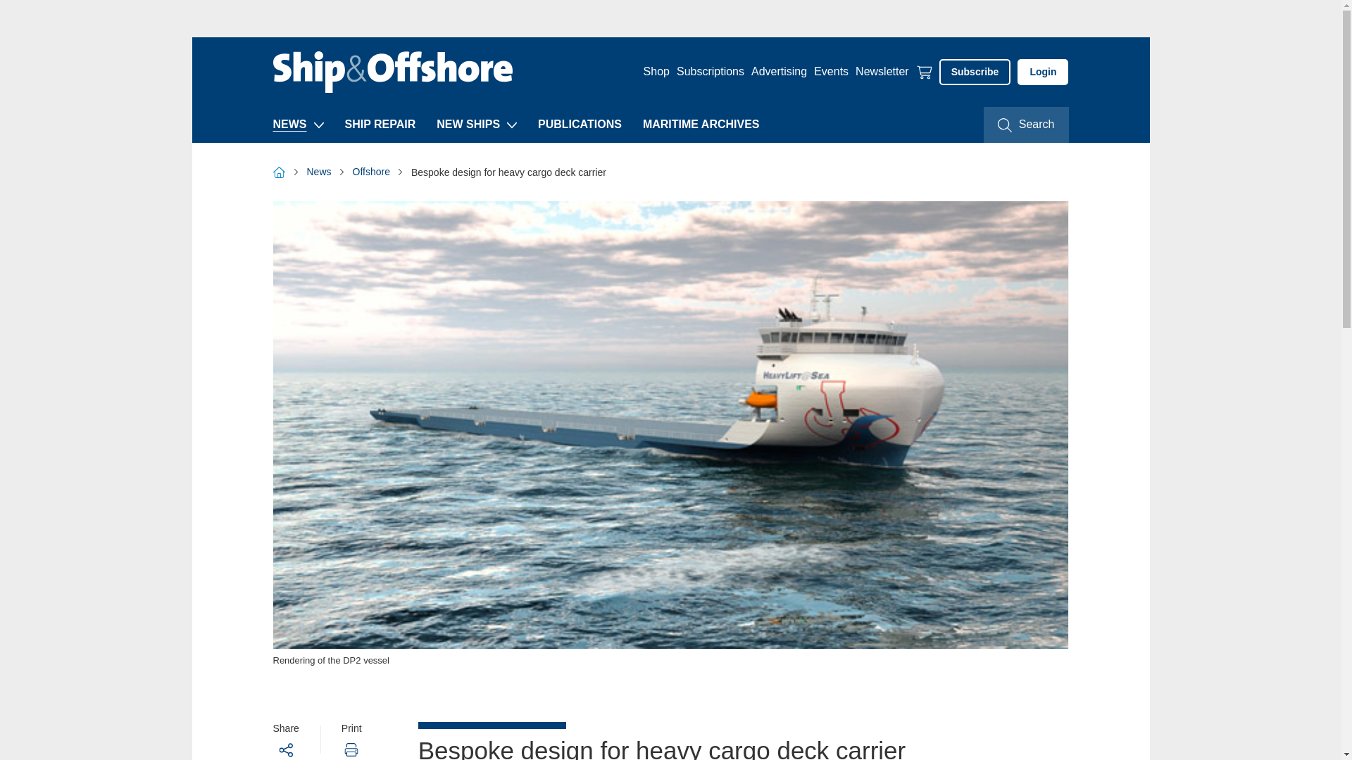 This screenshot has height=760, width=1352. I want to click on New Ships, so click(468, 124).